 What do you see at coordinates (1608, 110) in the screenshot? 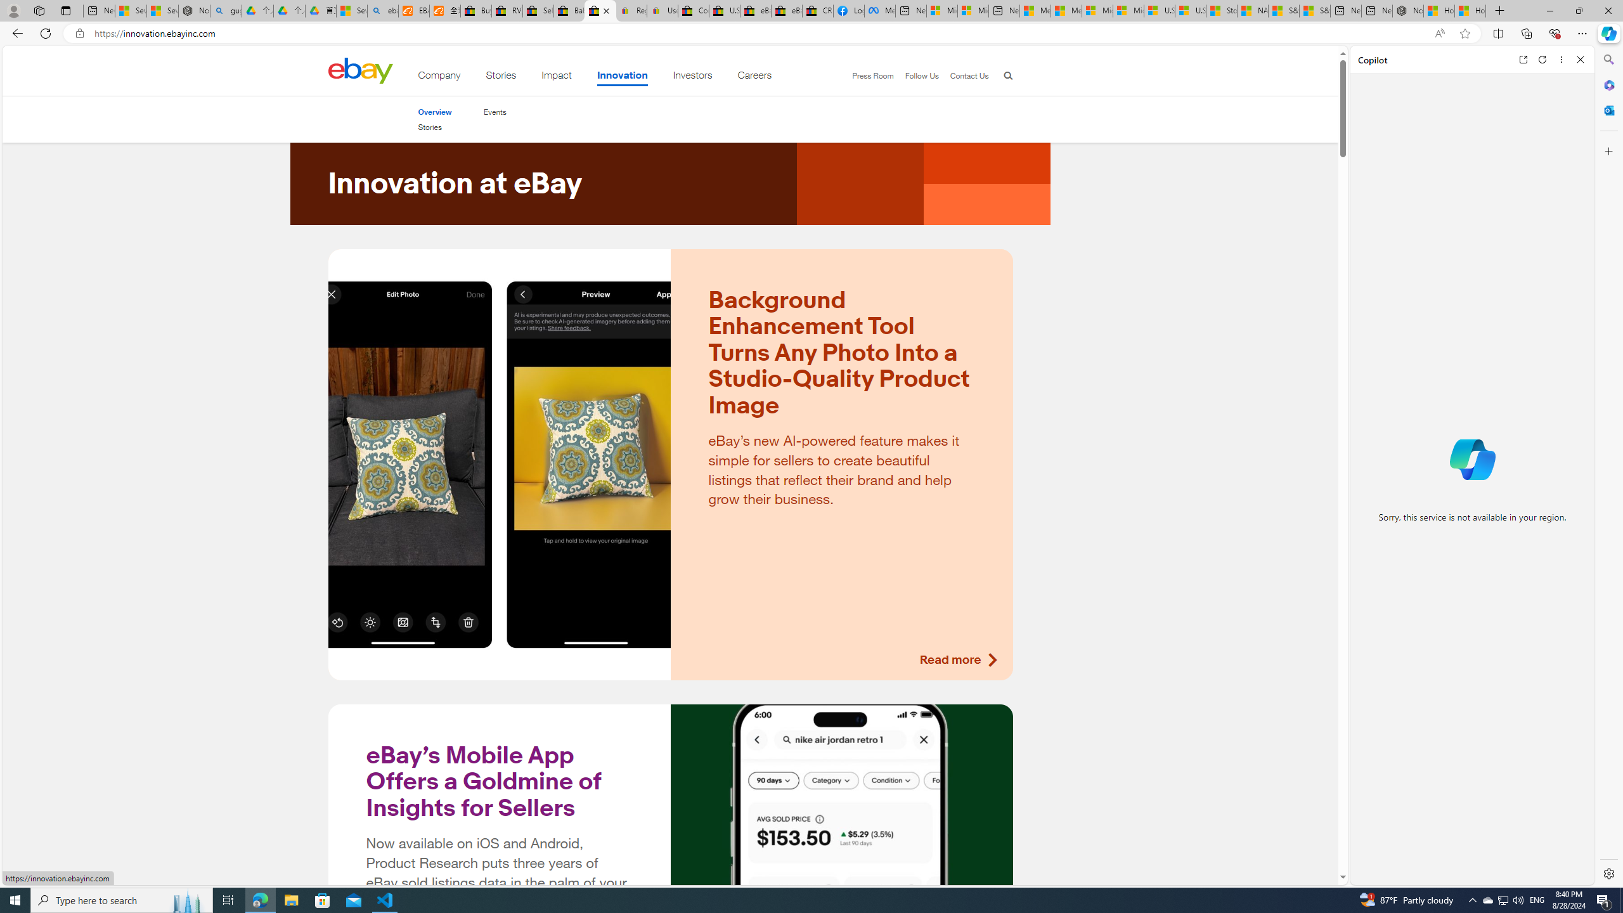
I see `Outlook` at bounding box center [1608, 110].